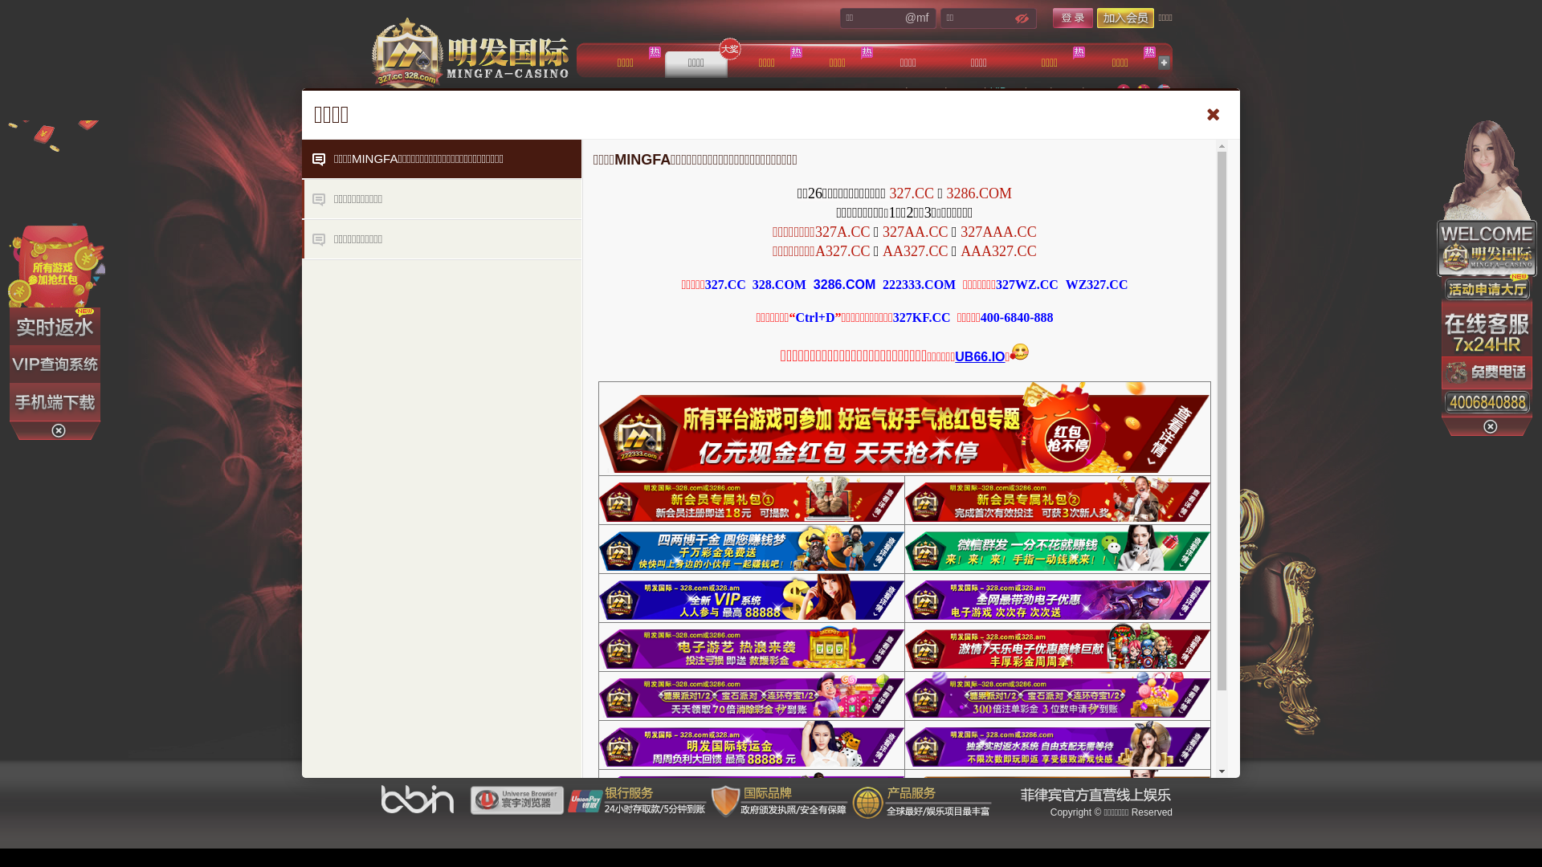 This screenshot has height=867, width=1542. I want to click on UB66.IO, so click(980, 356).